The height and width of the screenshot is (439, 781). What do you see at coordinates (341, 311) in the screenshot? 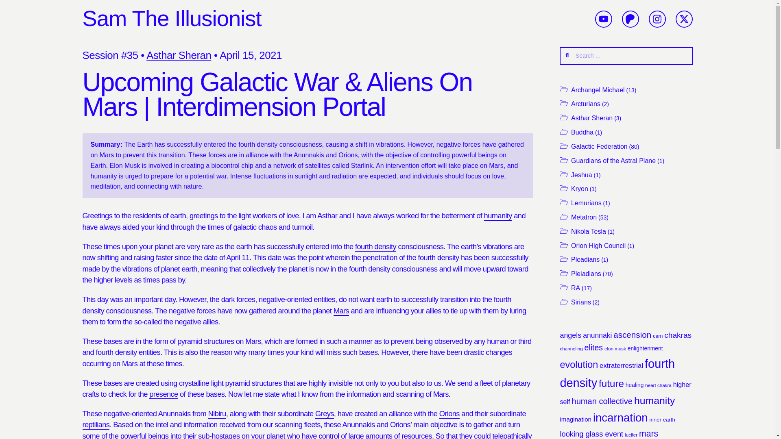
I see `Mars` at bounding box center [341, 311].